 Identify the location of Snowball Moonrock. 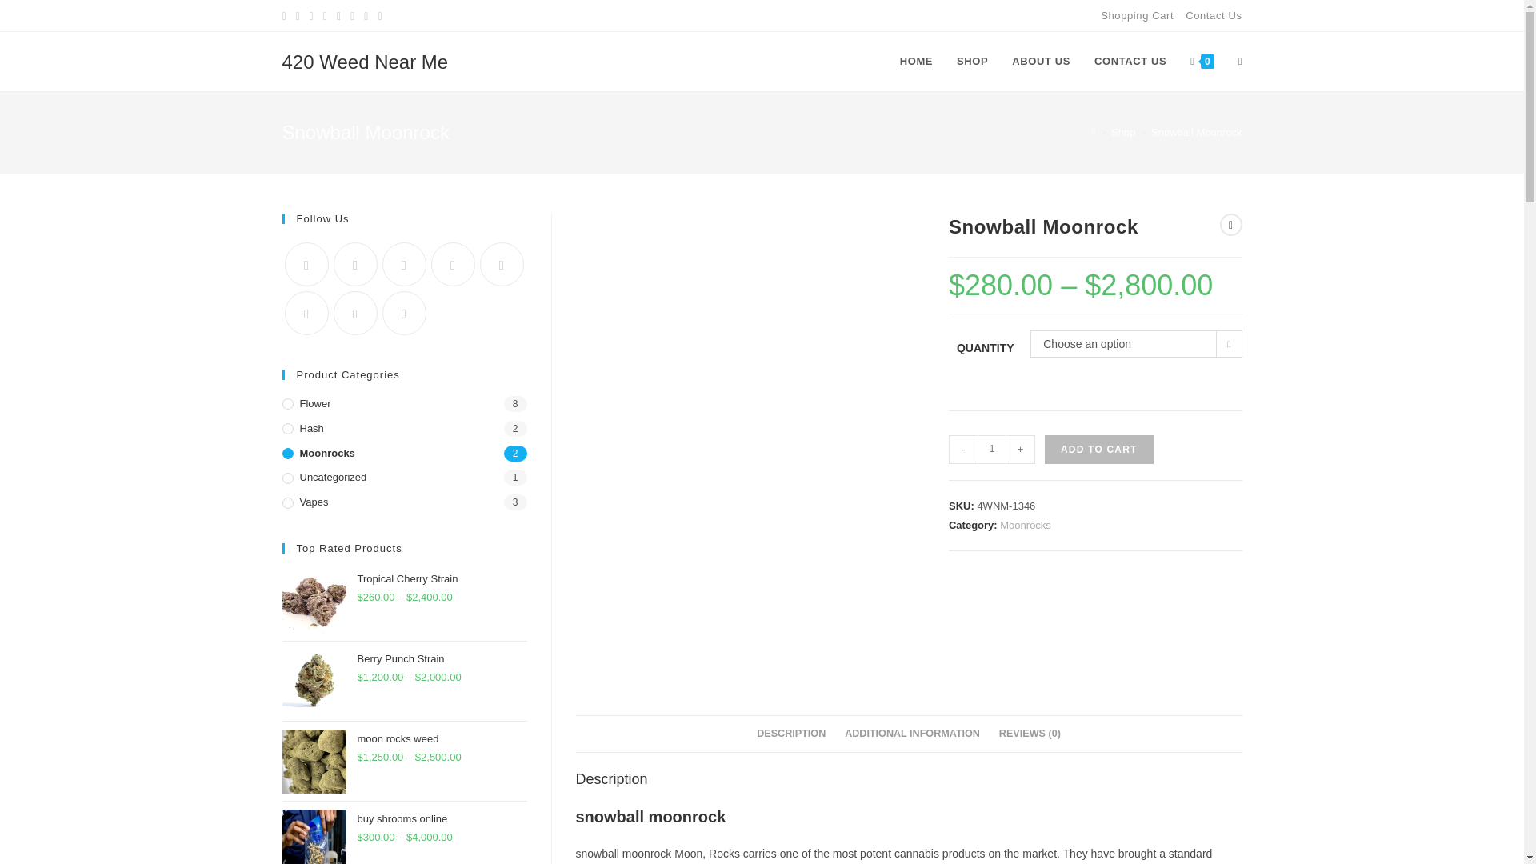
(1195, 131).